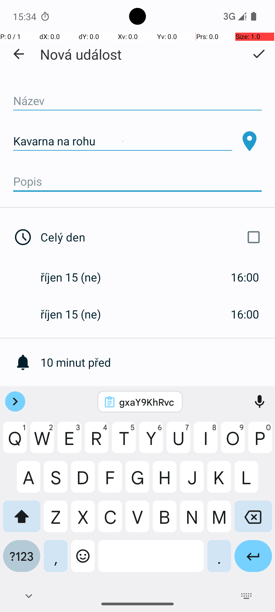  What do you see at coordinates (137, 182) in the screenshot?
I see `Popis` at bounding box center [137, 182].